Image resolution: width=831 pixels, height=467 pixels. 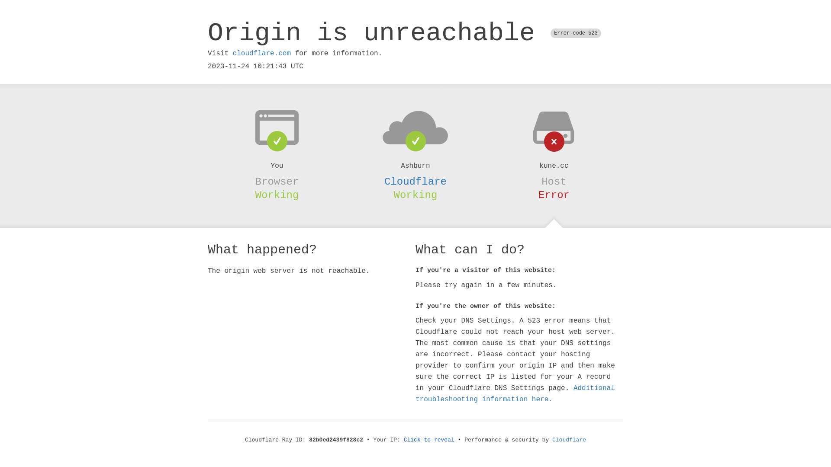 I want to click on Cloudflare, so click(x=415, y=182).